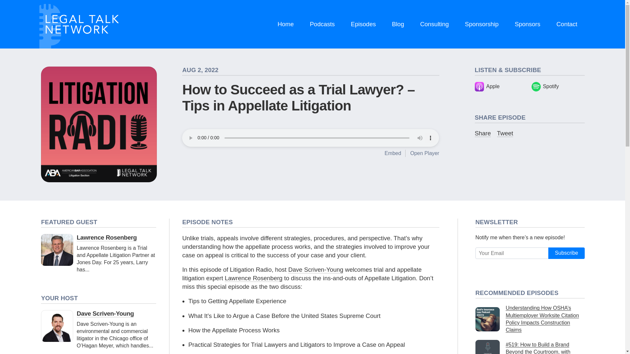 This screenshot has height=354, width=630. I want to click on Subscribe, so click(566, 253).